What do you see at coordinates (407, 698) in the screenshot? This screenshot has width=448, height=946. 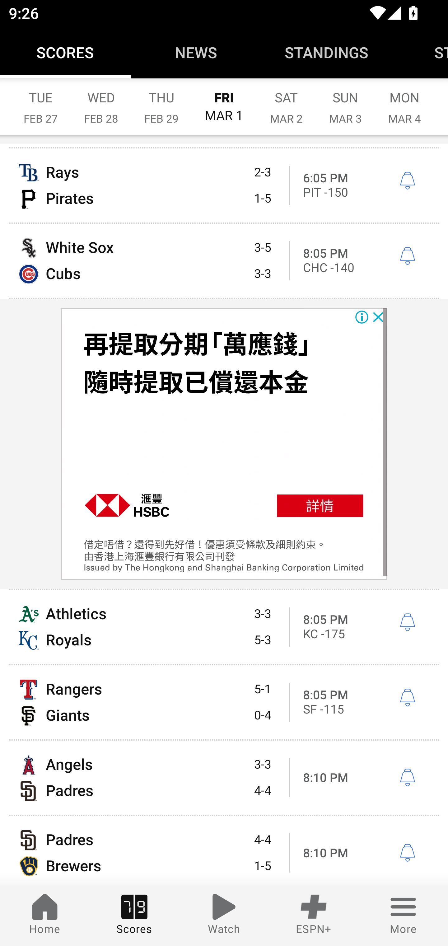 I see `í` at bounding box center [407, 698].